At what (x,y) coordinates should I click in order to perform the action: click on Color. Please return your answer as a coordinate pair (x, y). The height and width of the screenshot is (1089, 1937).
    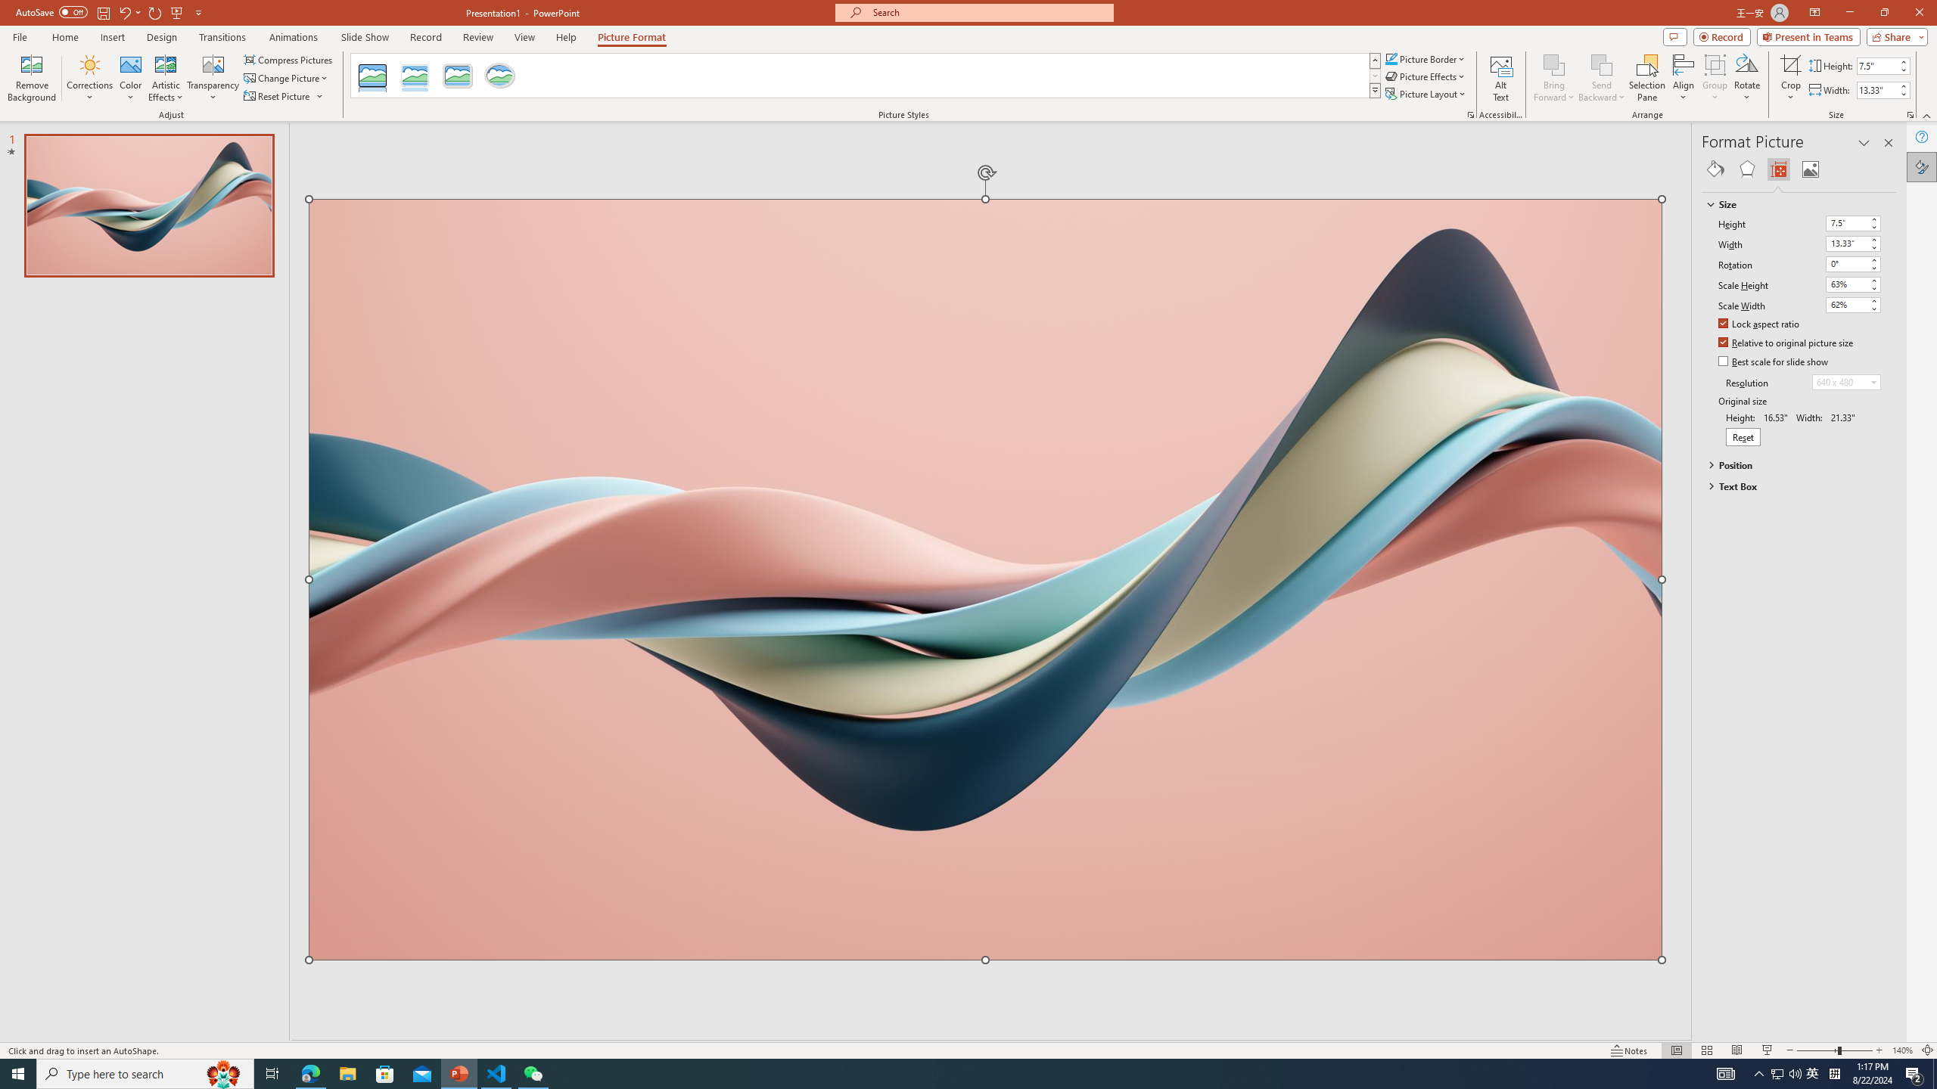
    Looking at the image, I should click on (130, 78).